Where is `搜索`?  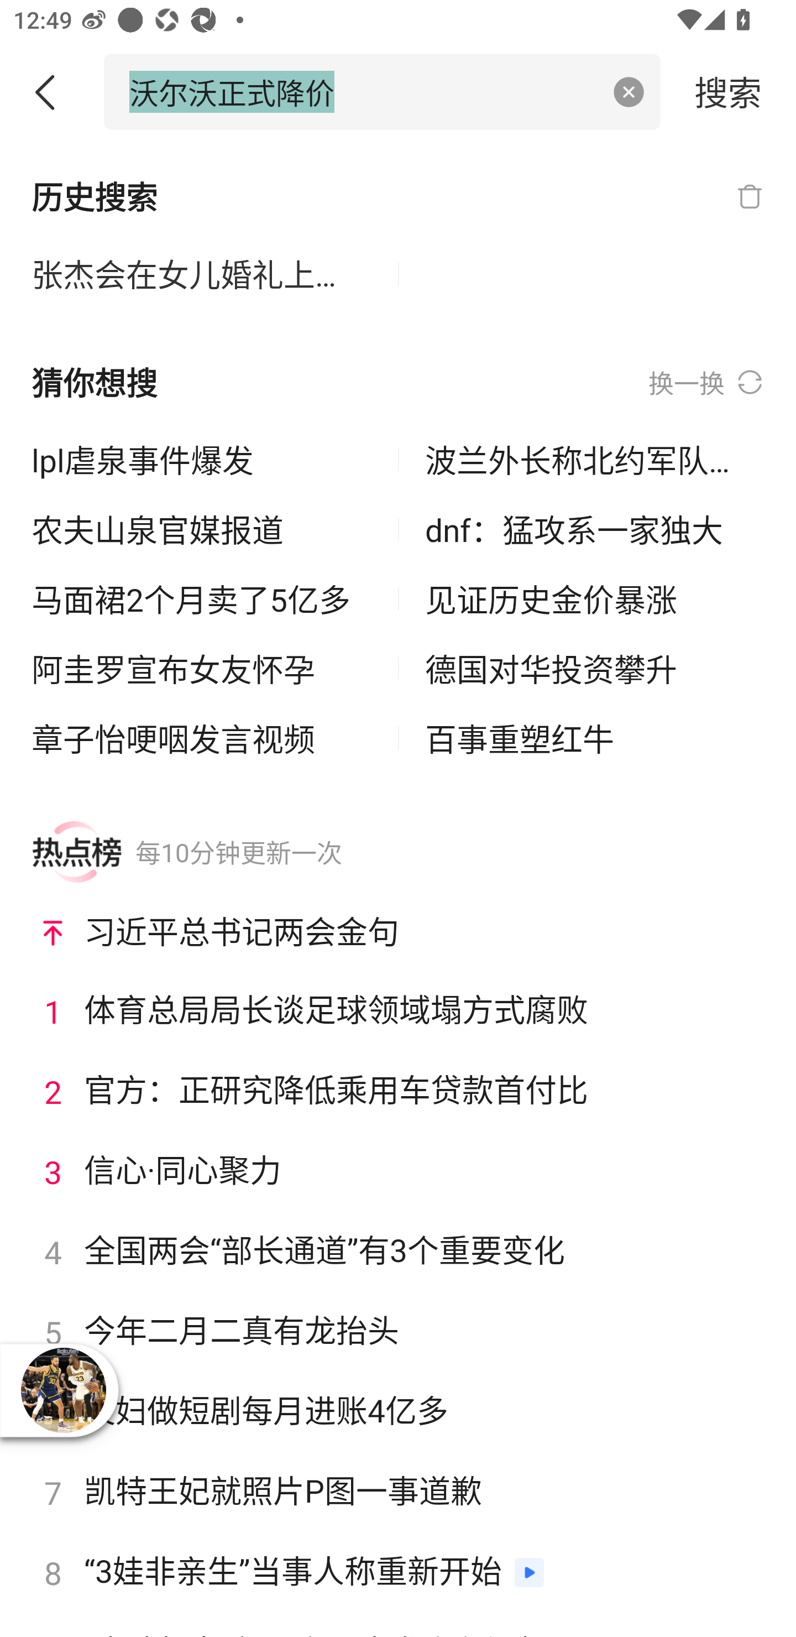
搜索 is located at coordinates (729, 91).